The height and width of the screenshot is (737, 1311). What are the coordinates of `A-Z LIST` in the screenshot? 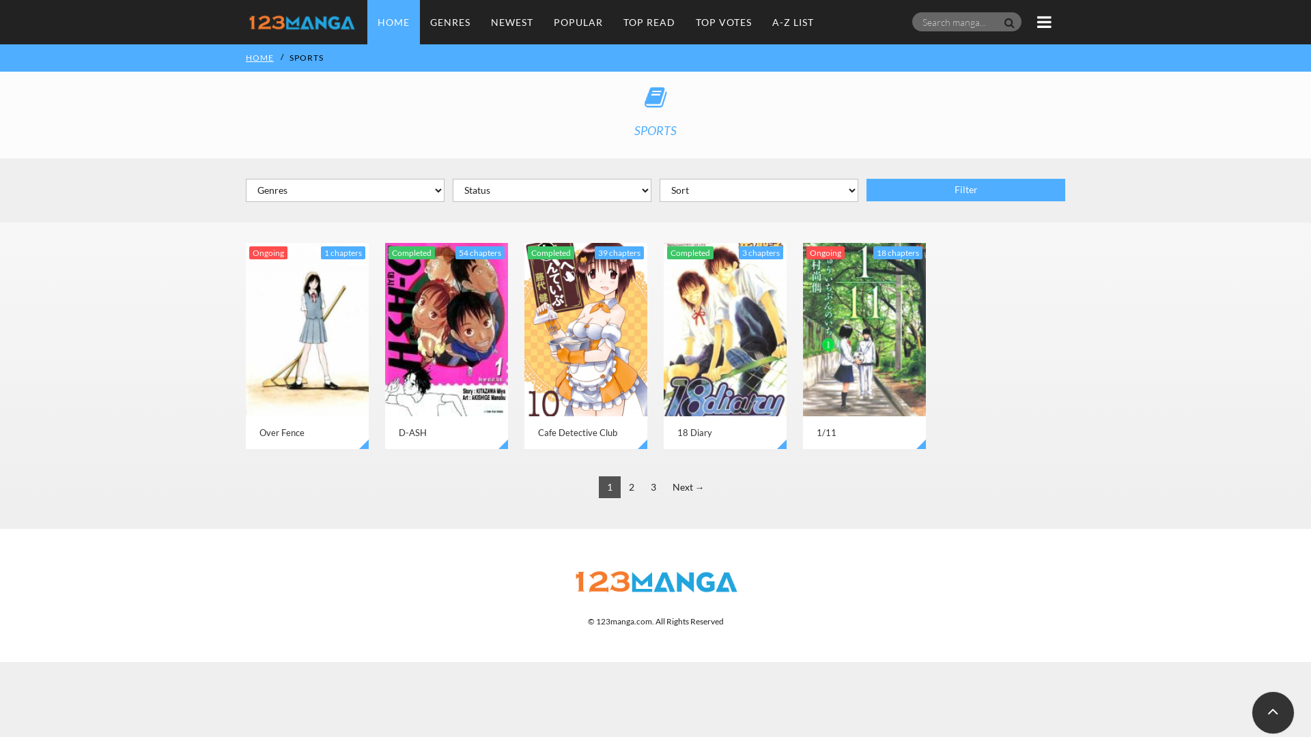 It's located at (793, 22).